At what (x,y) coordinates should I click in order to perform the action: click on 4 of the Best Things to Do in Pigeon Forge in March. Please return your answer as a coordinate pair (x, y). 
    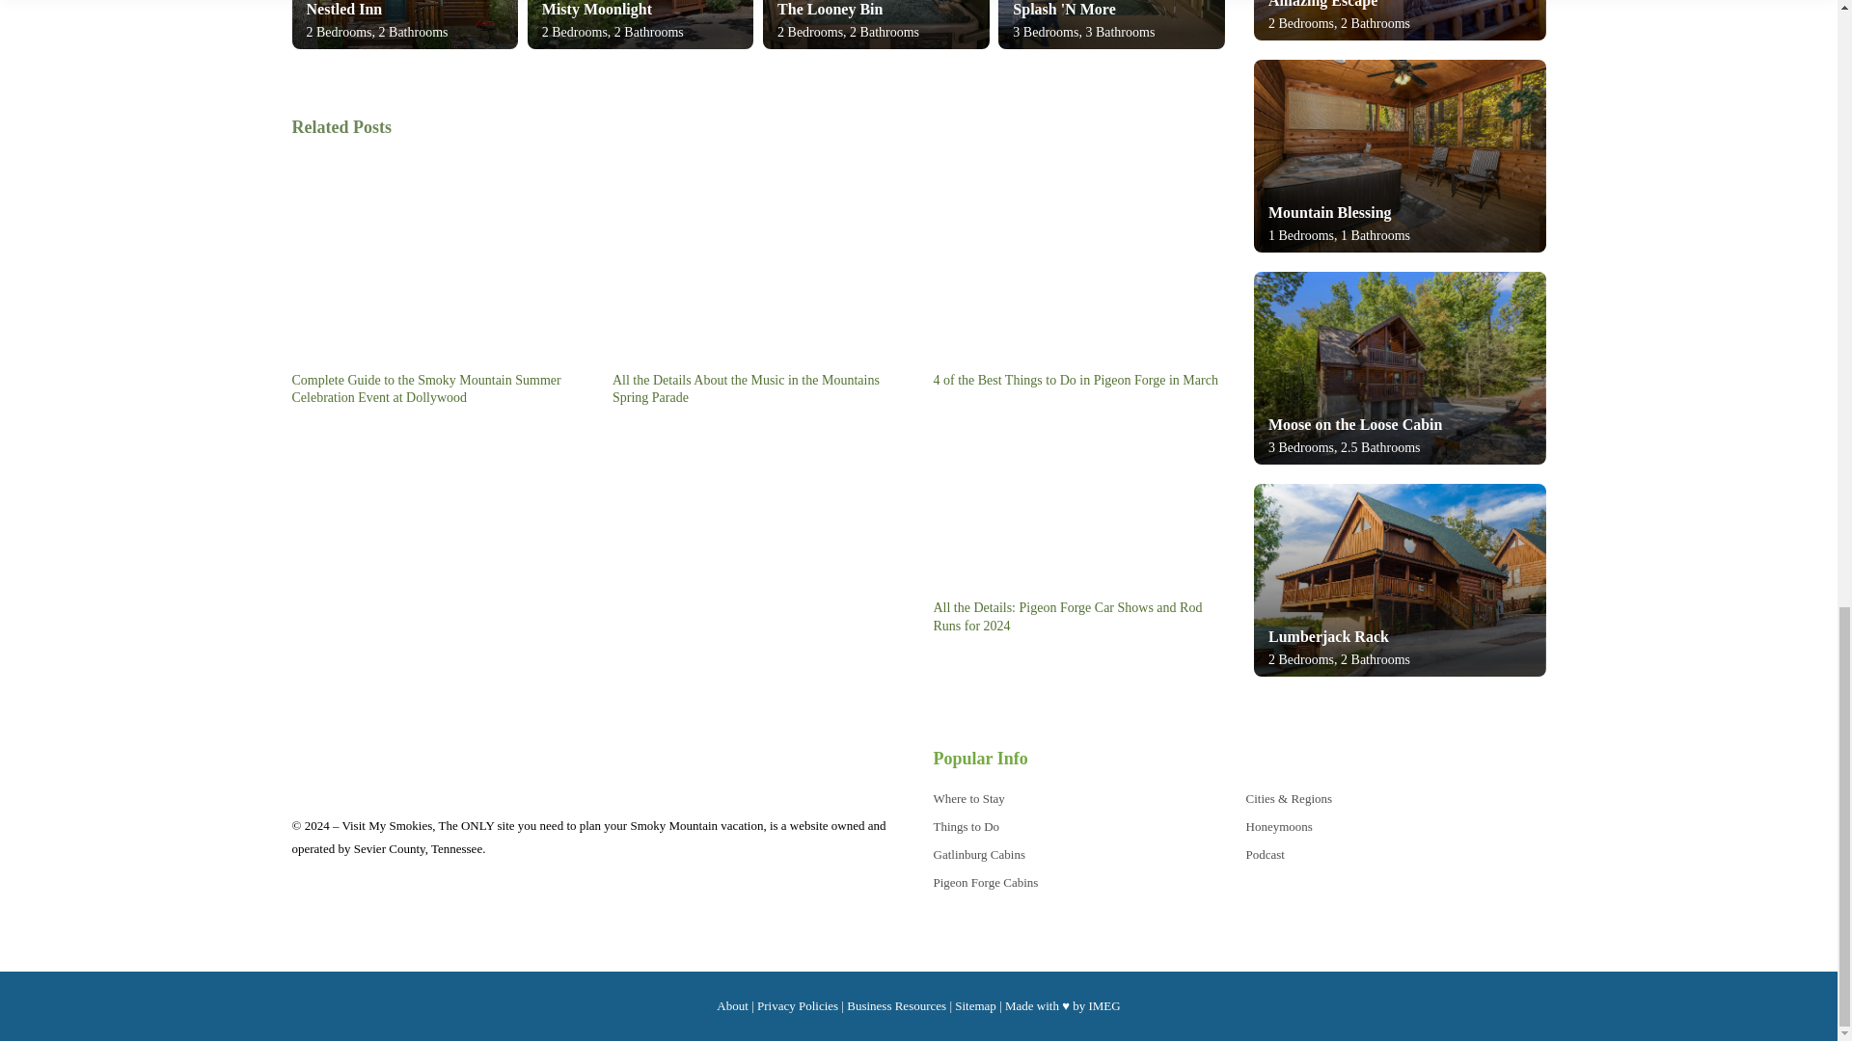
    Looking at the image, I should click on (1075, 378).